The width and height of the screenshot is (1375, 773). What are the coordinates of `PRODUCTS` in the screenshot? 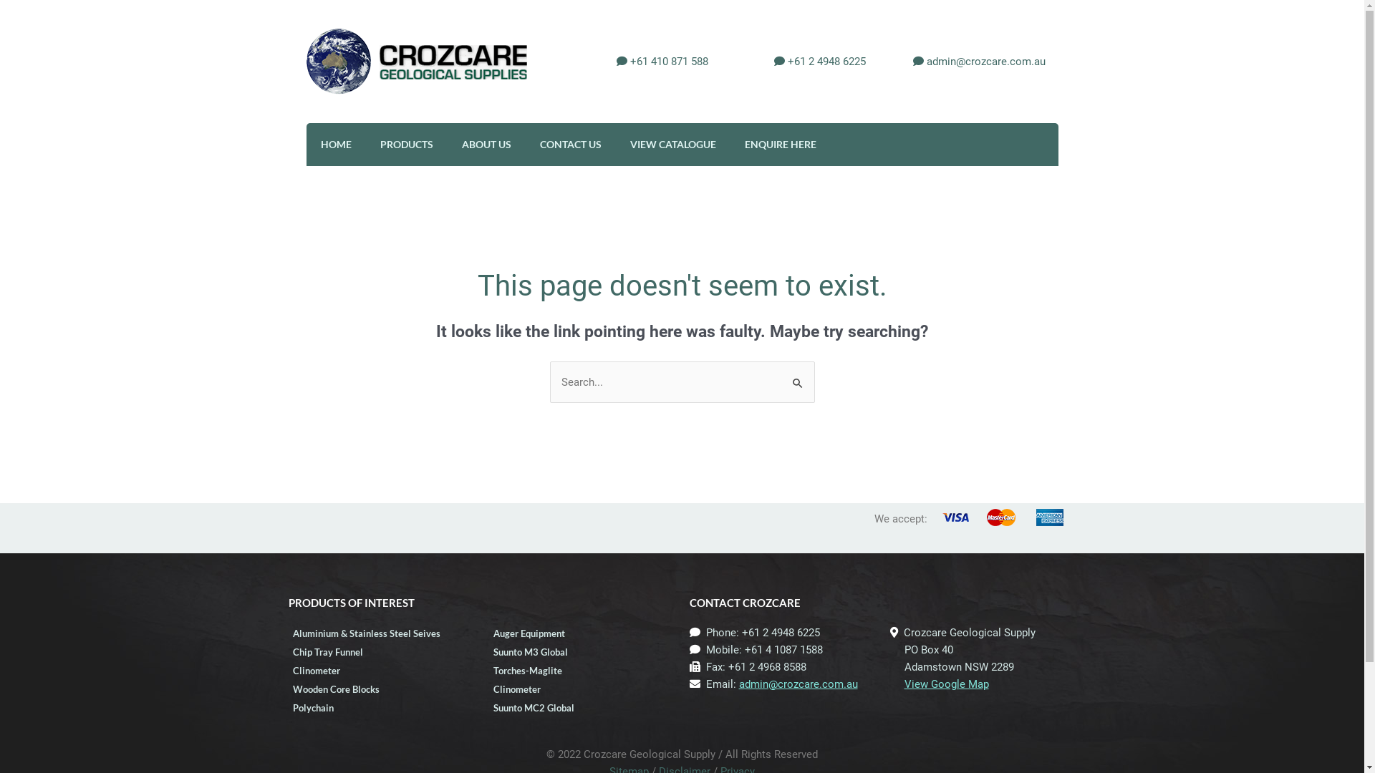 It's located at (406, 145).